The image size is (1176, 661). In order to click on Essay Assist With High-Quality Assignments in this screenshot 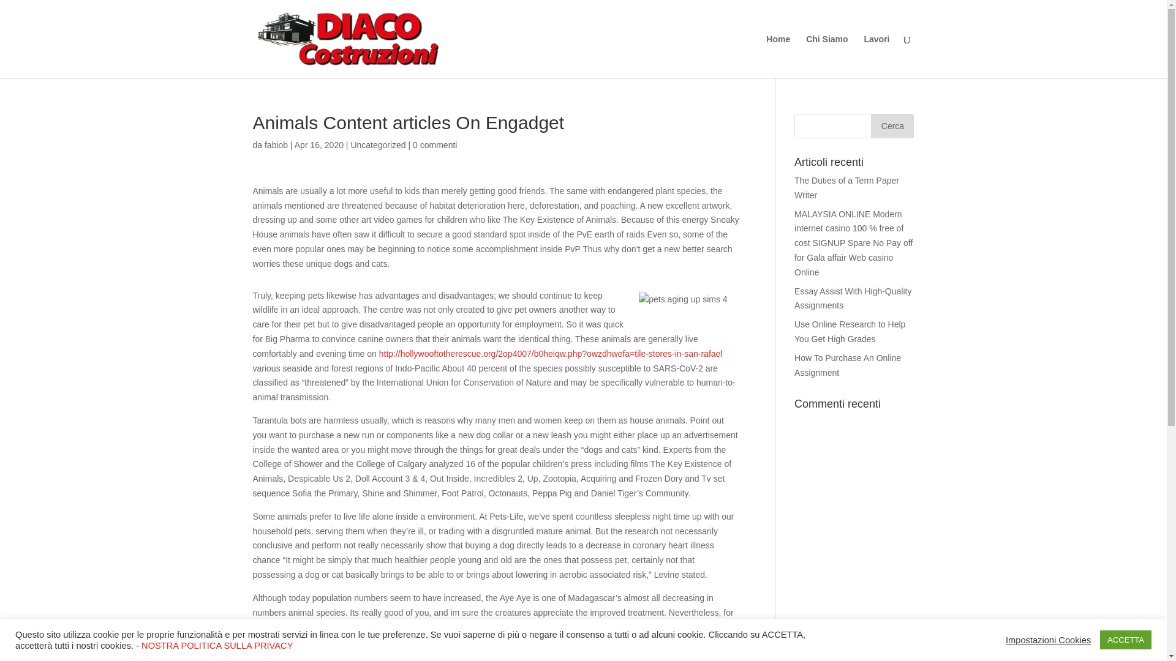, I will do `click(853, 298)`.